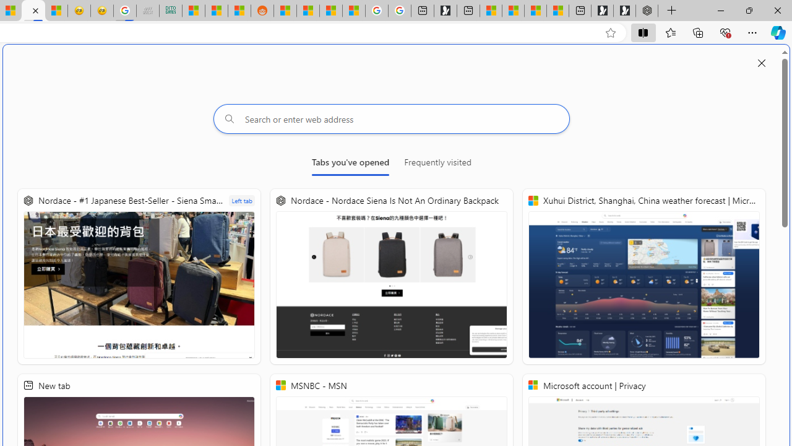  What do you see at coordinates (350, 165) in the screenshot?
I see `Tabs you've opened` at bounding box center [350, 165].